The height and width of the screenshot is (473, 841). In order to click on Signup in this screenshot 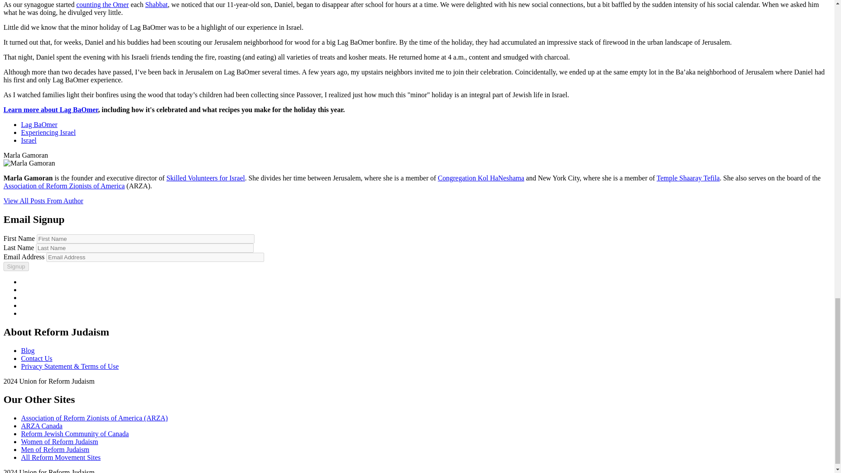, I will do `click(16, 266)`.